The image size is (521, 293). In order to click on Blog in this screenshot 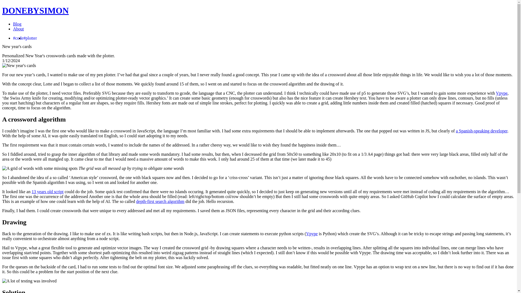, I will do `click(17, 24)`.